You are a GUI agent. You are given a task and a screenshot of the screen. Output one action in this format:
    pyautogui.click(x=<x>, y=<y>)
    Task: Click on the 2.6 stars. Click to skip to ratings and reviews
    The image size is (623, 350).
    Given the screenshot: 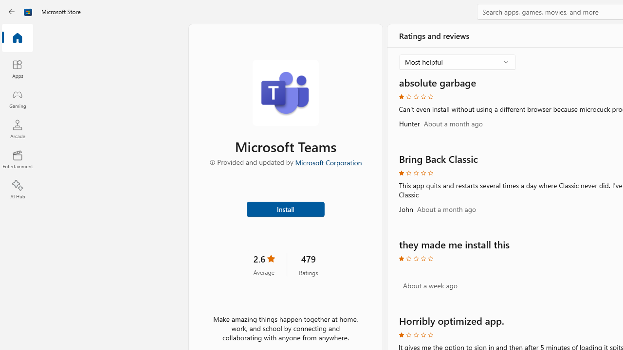 What is the action you would take?
    pyautogui.click(x=264, y=264)
    